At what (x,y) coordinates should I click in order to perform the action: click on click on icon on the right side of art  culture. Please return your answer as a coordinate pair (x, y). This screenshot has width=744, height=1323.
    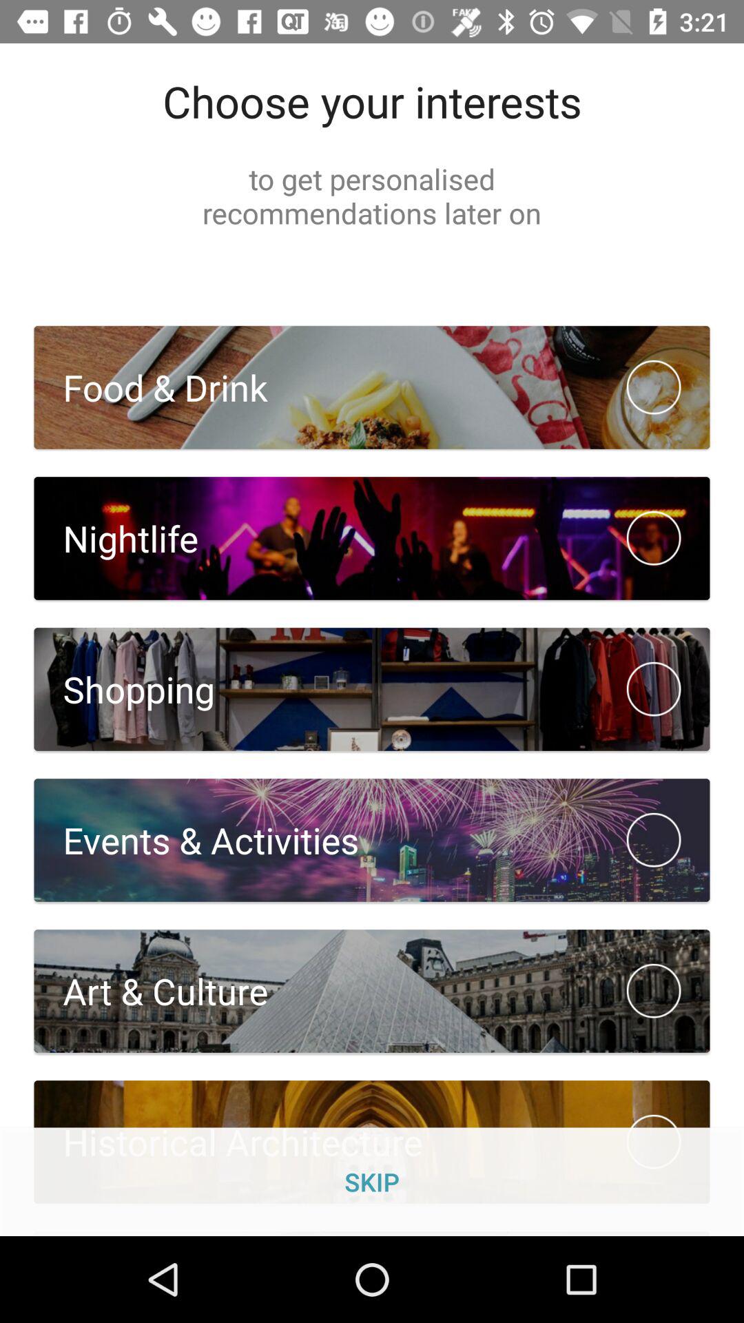
    Looking at the image, I should click on (654, 991).